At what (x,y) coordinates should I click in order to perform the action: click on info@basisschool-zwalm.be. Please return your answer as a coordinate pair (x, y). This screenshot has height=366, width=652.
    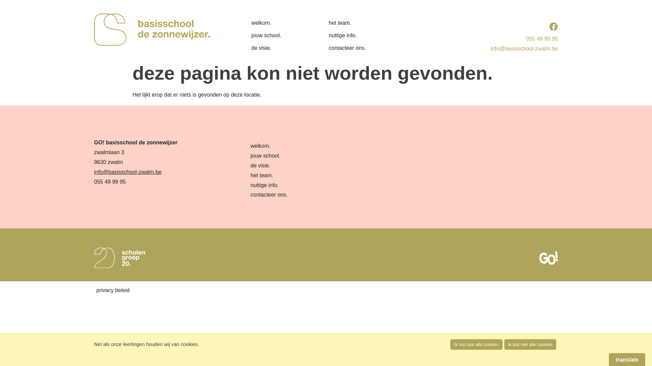
    Looking at the image, I should click on (524, 49).